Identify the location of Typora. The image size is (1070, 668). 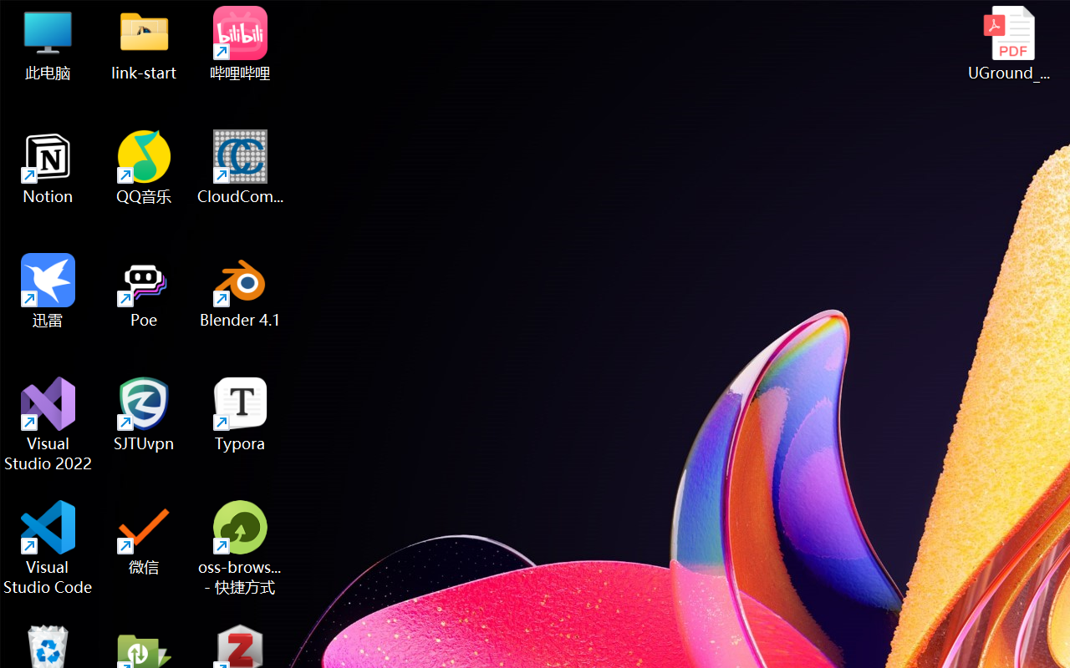
(241, 414).